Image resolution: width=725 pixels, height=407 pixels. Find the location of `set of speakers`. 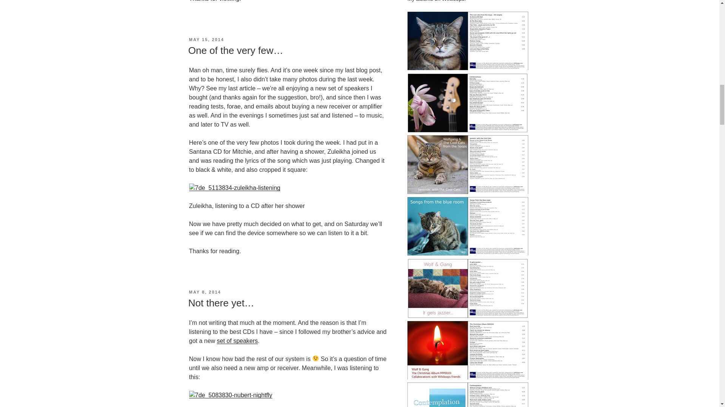

set of speakers is located at coordinates (237, 341).